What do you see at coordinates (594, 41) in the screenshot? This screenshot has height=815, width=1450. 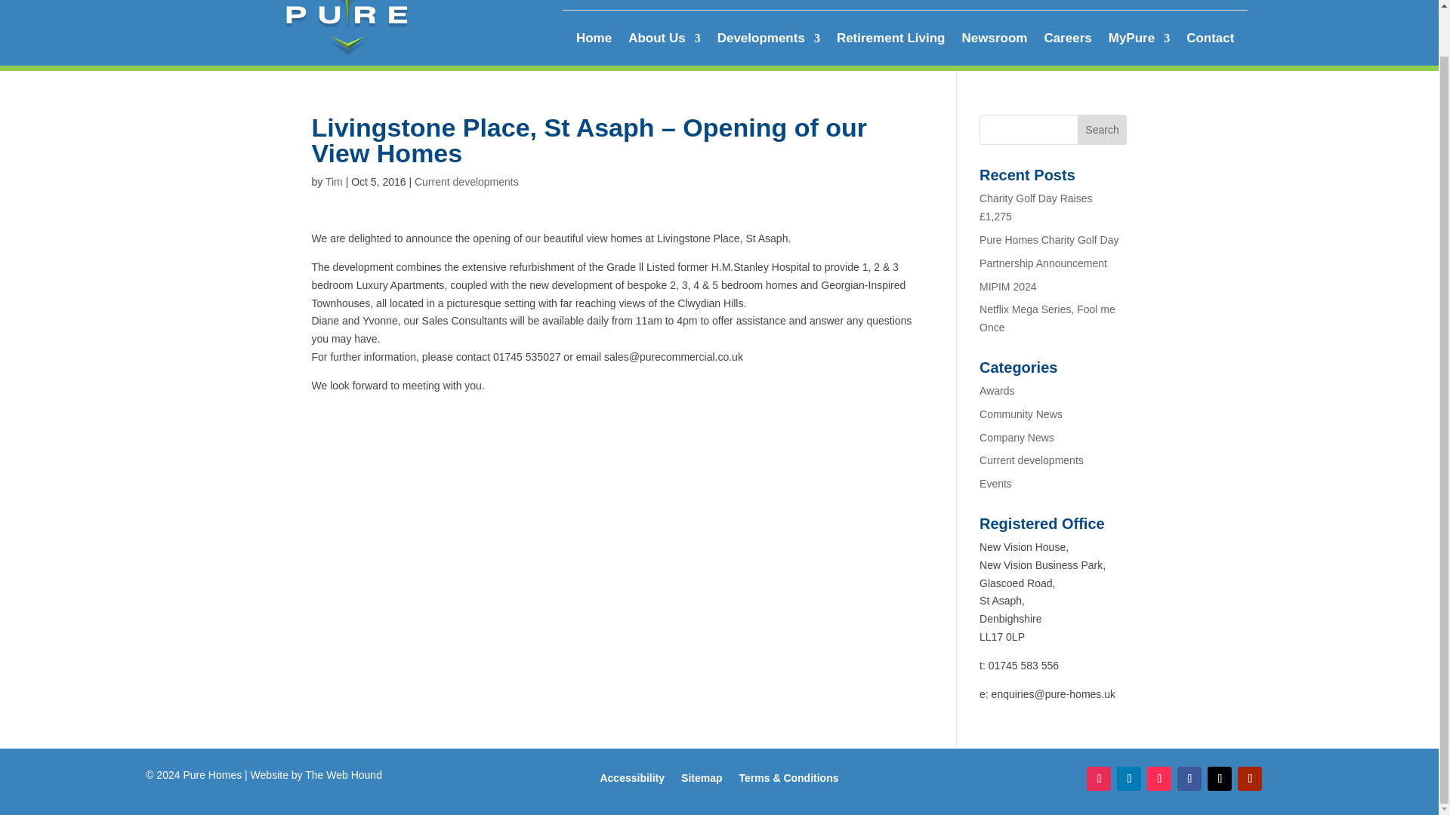 I see `Home` at bounding box center [594, 41].